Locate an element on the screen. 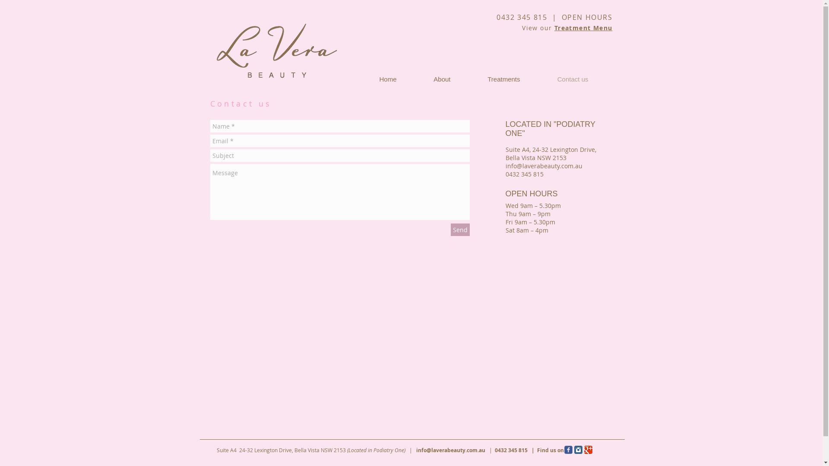  About is located at coordinates (430, 79).